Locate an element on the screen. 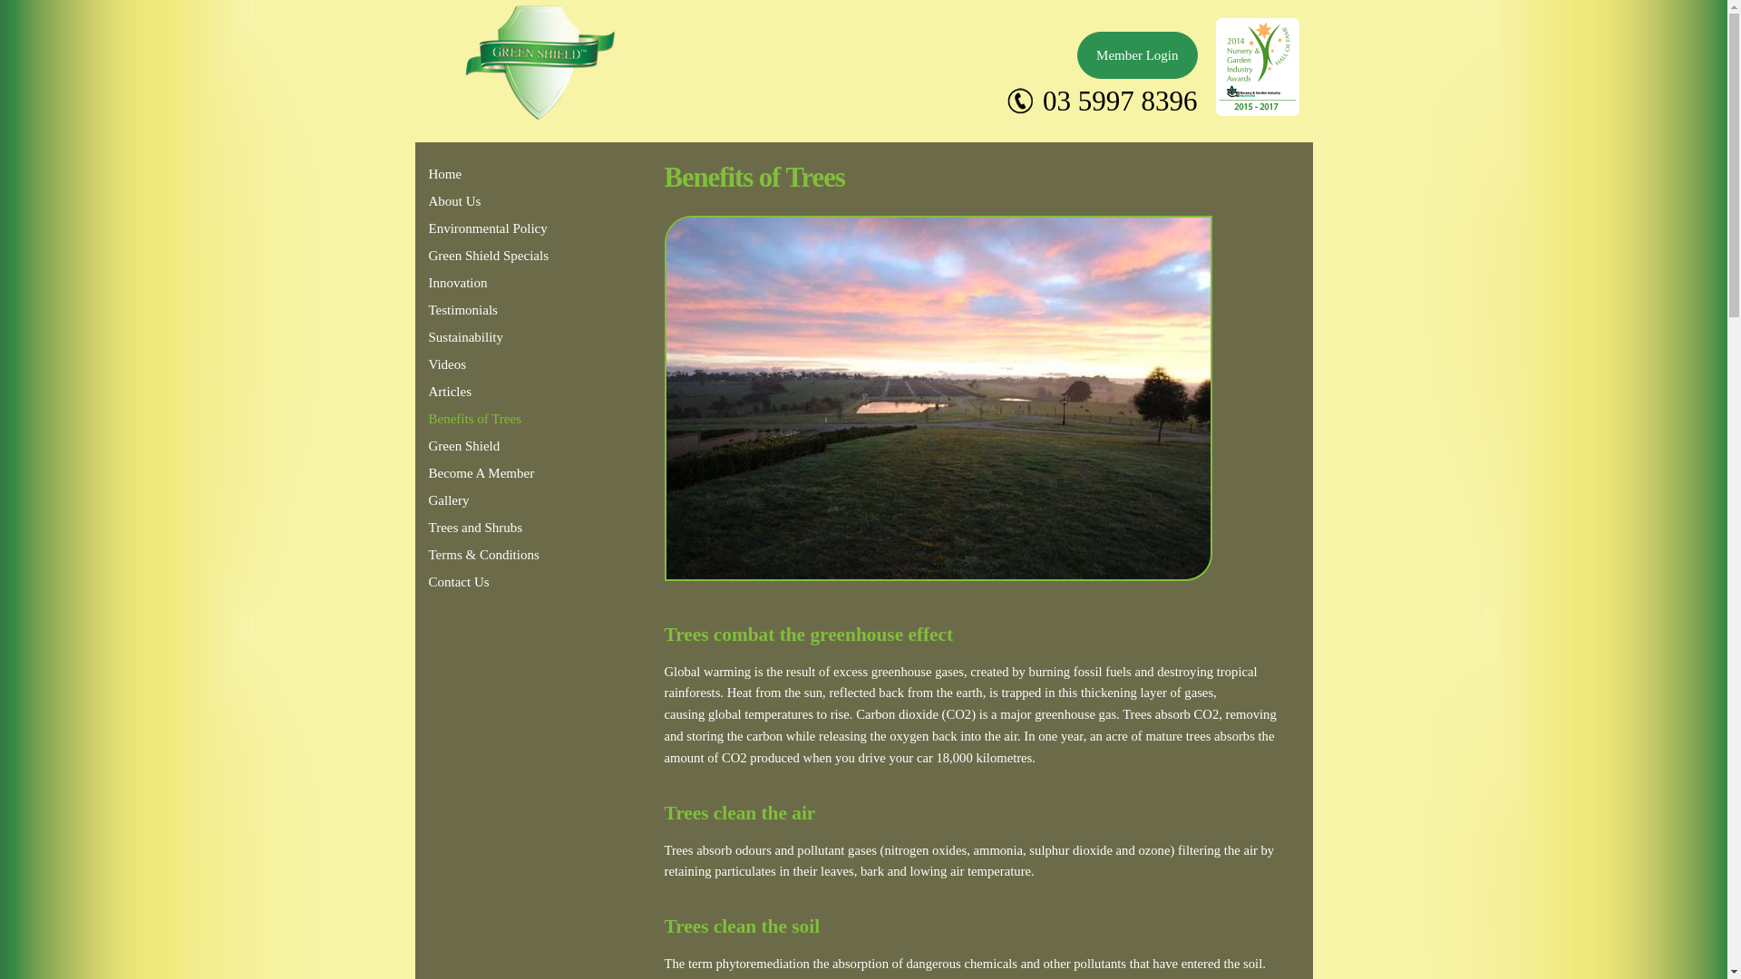  Sustainability is located at coordinates (489, 337).